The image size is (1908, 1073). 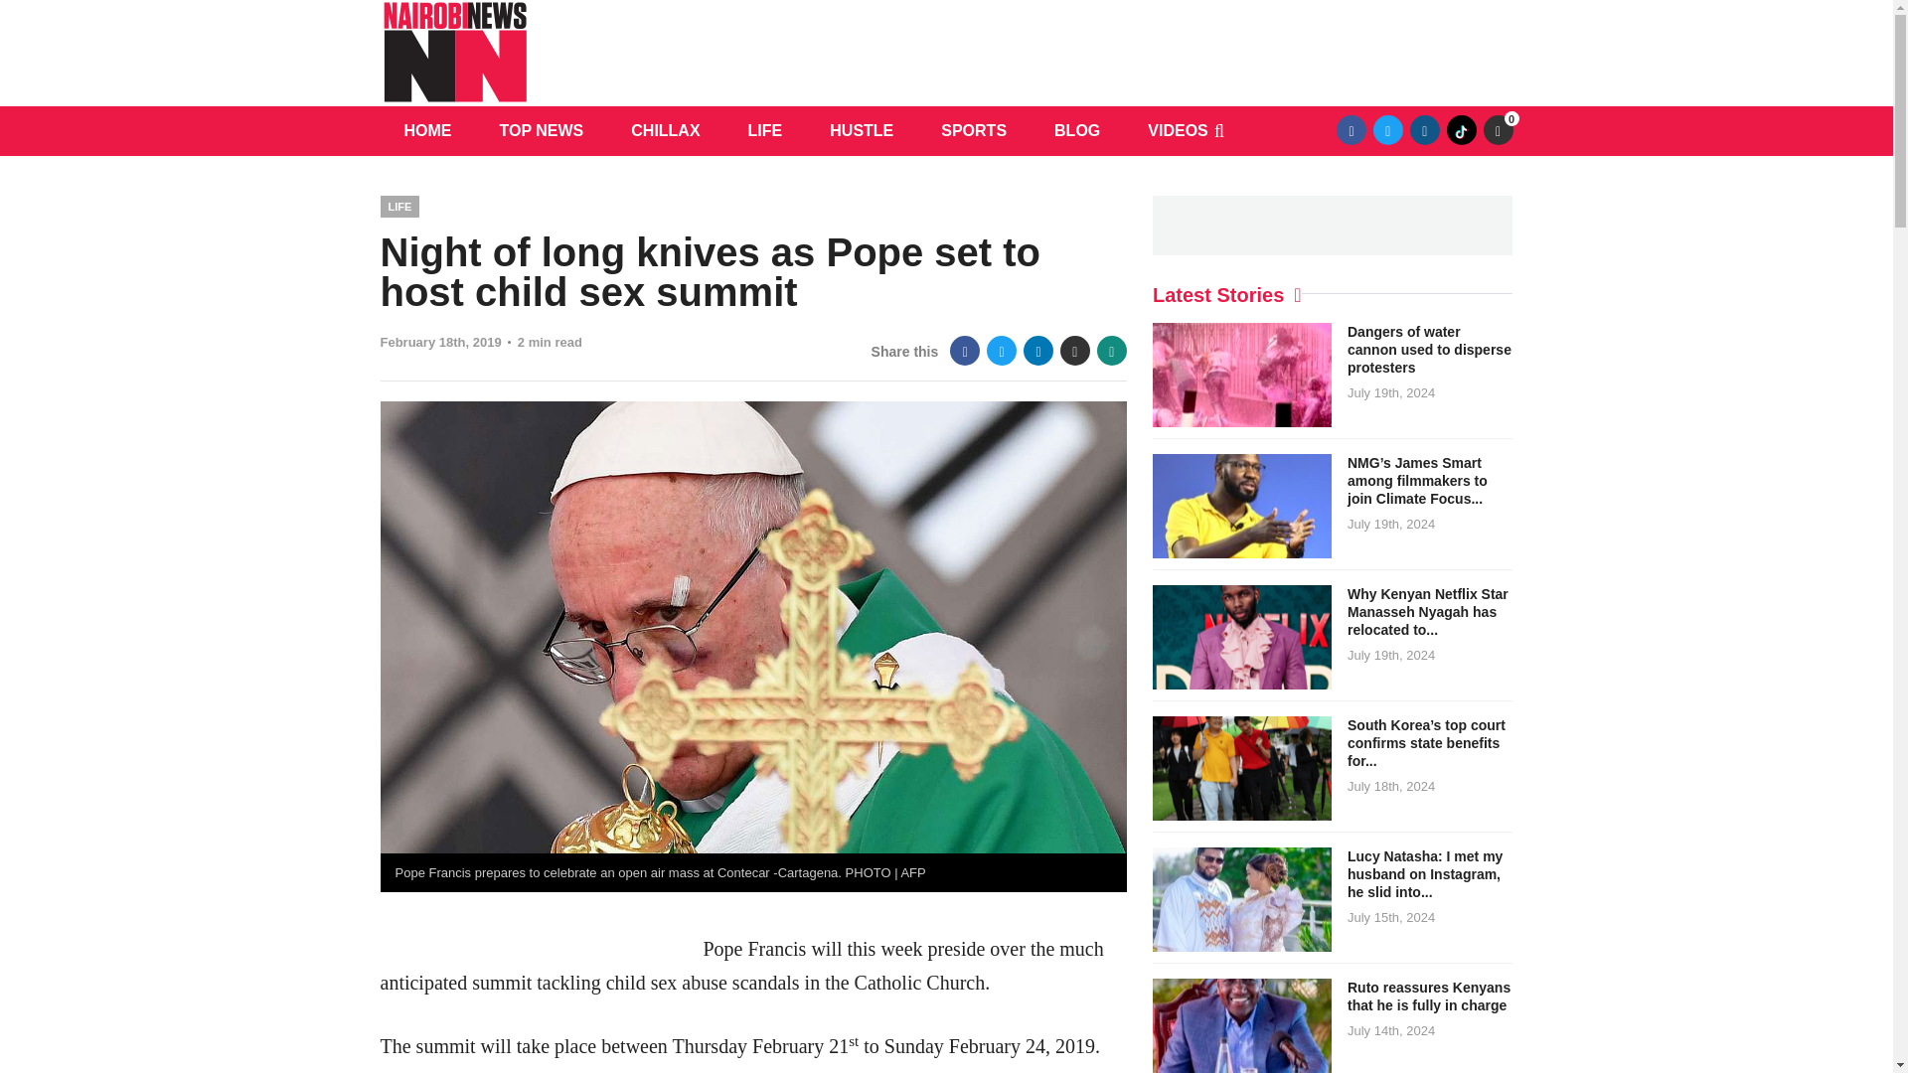 What do you see at coordinates (1461, 129) in the screenshot?
I see `TikTok` at bounding box center [1461, 129].